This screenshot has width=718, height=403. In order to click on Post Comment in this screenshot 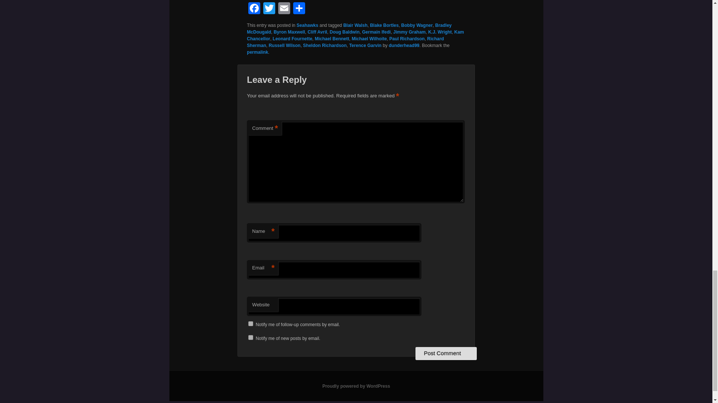, I will do `click(446, 353)`.